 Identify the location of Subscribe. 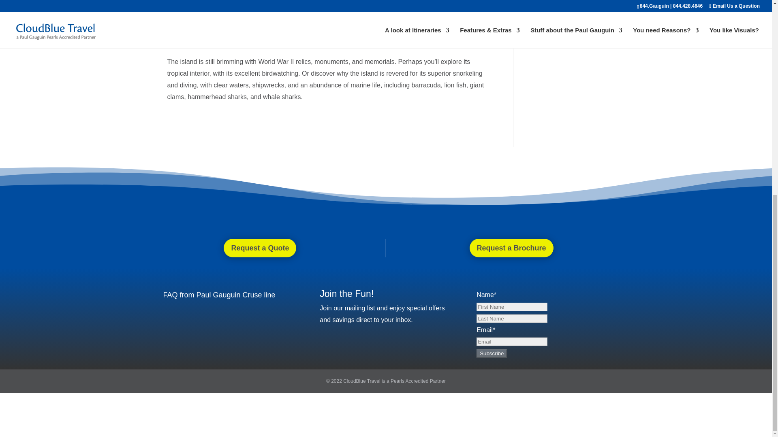
(492, 353).